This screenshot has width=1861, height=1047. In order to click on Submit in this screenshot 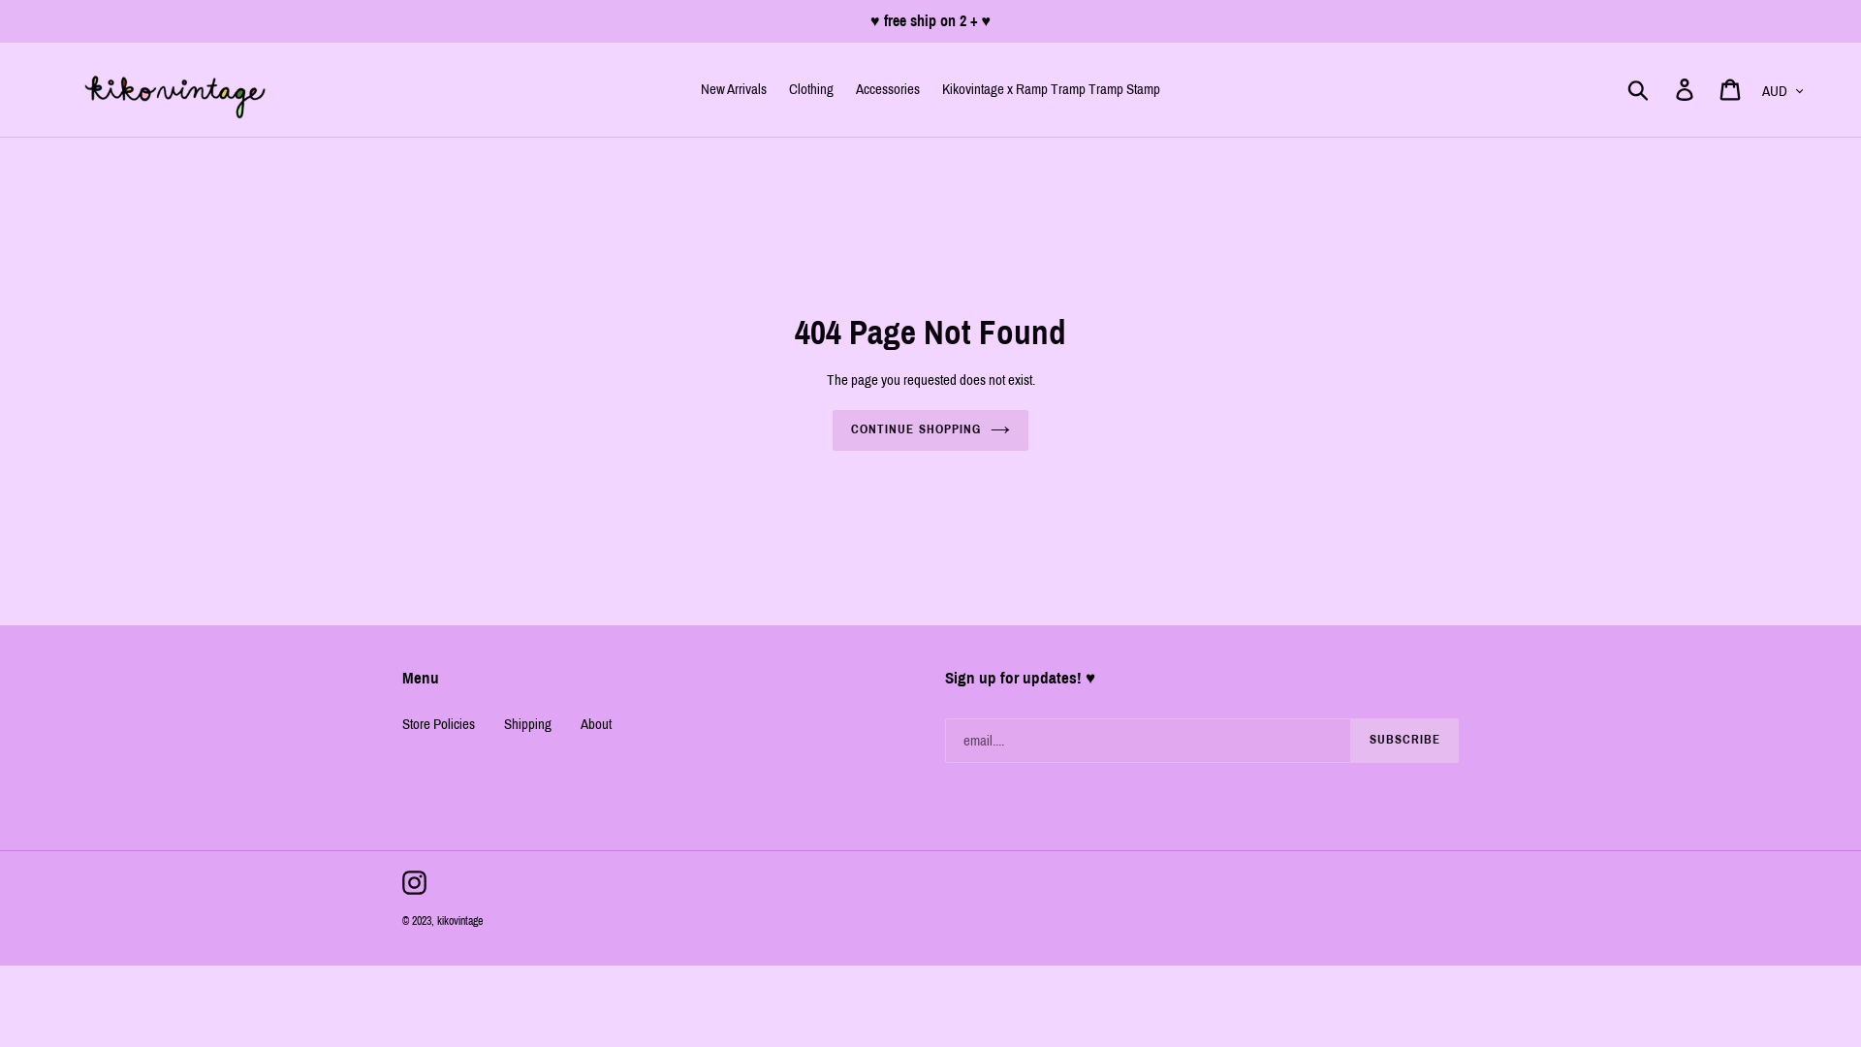, I will do `click(1640, 89)`.